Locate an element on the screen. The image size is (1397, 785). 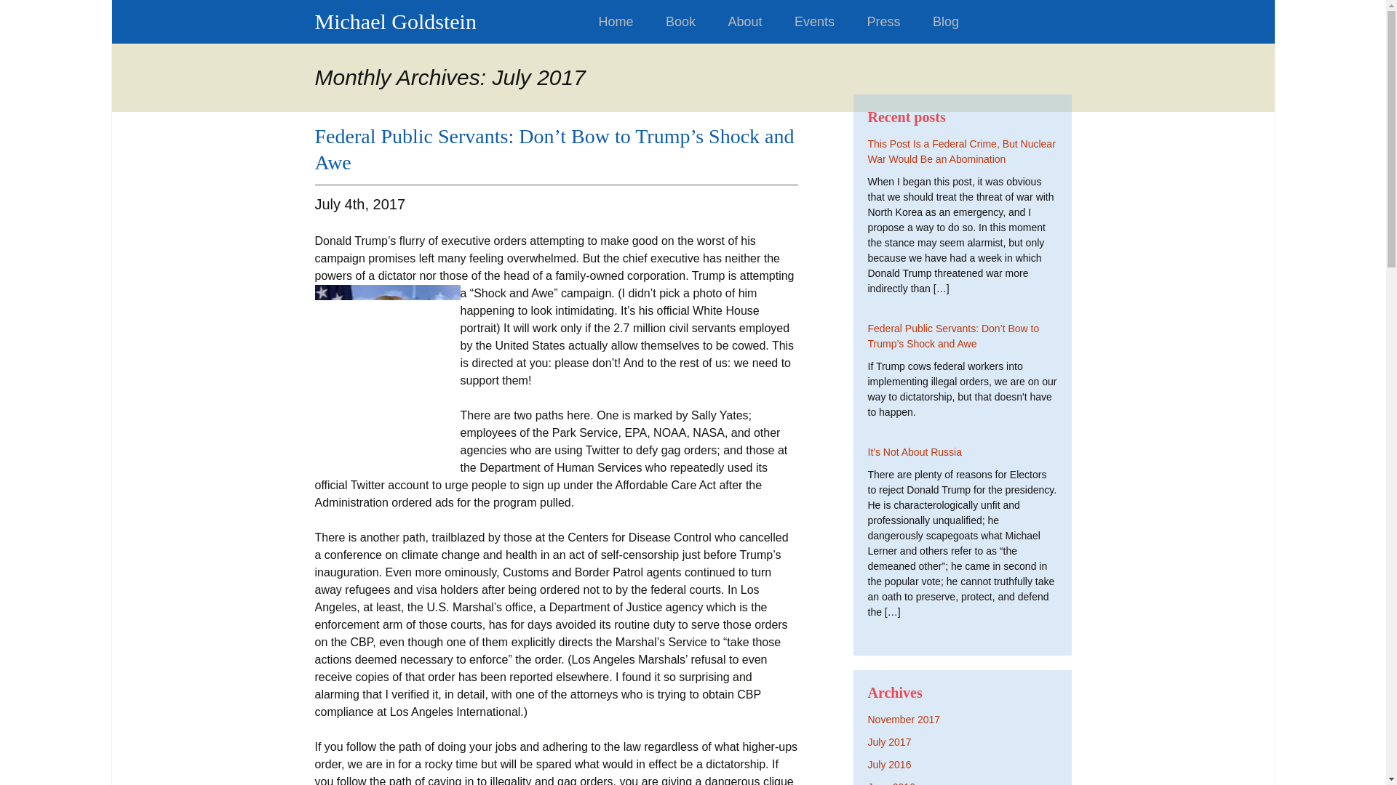
It's Not About Russia is located at coordinates (915, 452).